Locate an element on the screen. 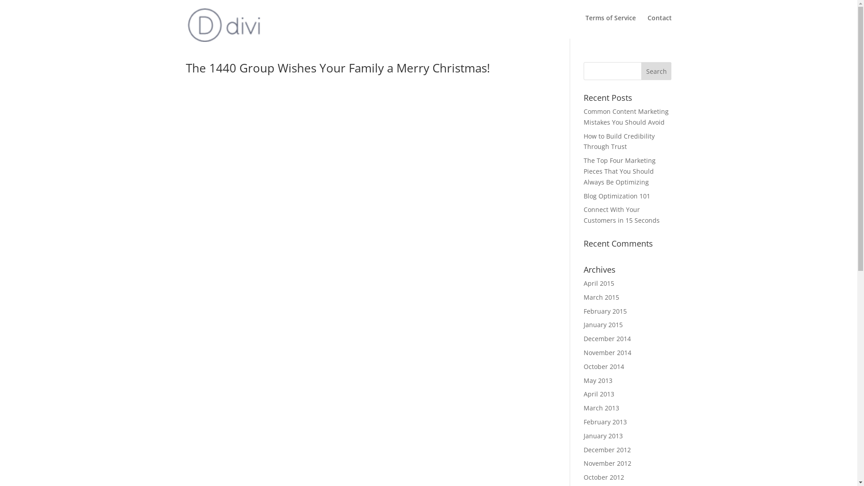 Image resolution: width=864 pixels, height=486 pixels. Terms of Service is located at coordinates (610, 25).